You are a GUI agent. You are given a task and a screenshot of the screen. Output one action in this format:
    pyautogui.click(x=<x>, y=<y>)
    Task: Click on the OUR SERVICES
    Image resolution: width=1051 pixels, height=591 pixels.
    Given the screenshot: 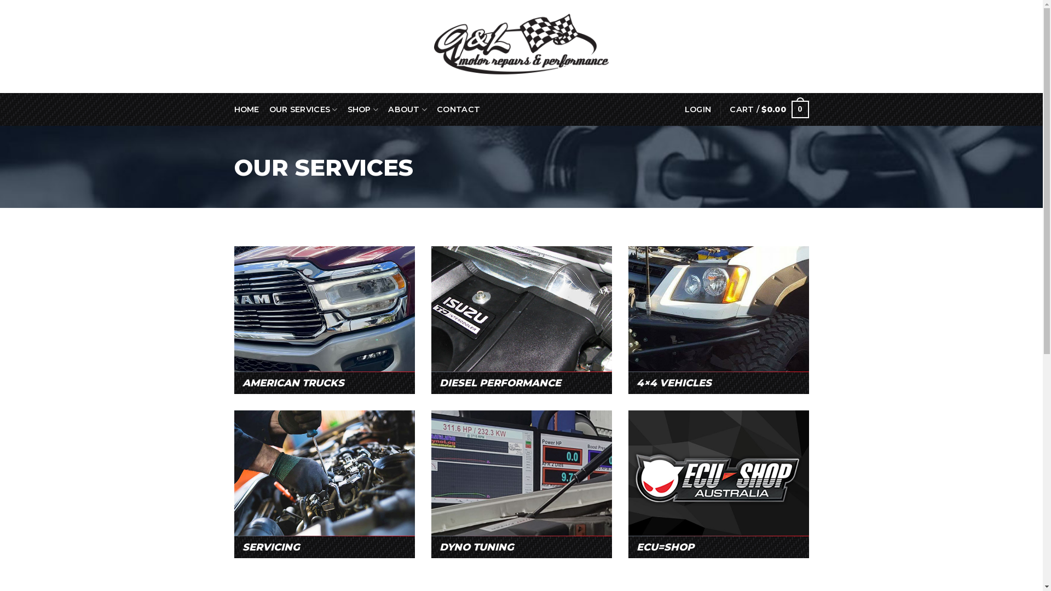 What is the action you would take?
    pyautogui.click(x=303, y=109)
    